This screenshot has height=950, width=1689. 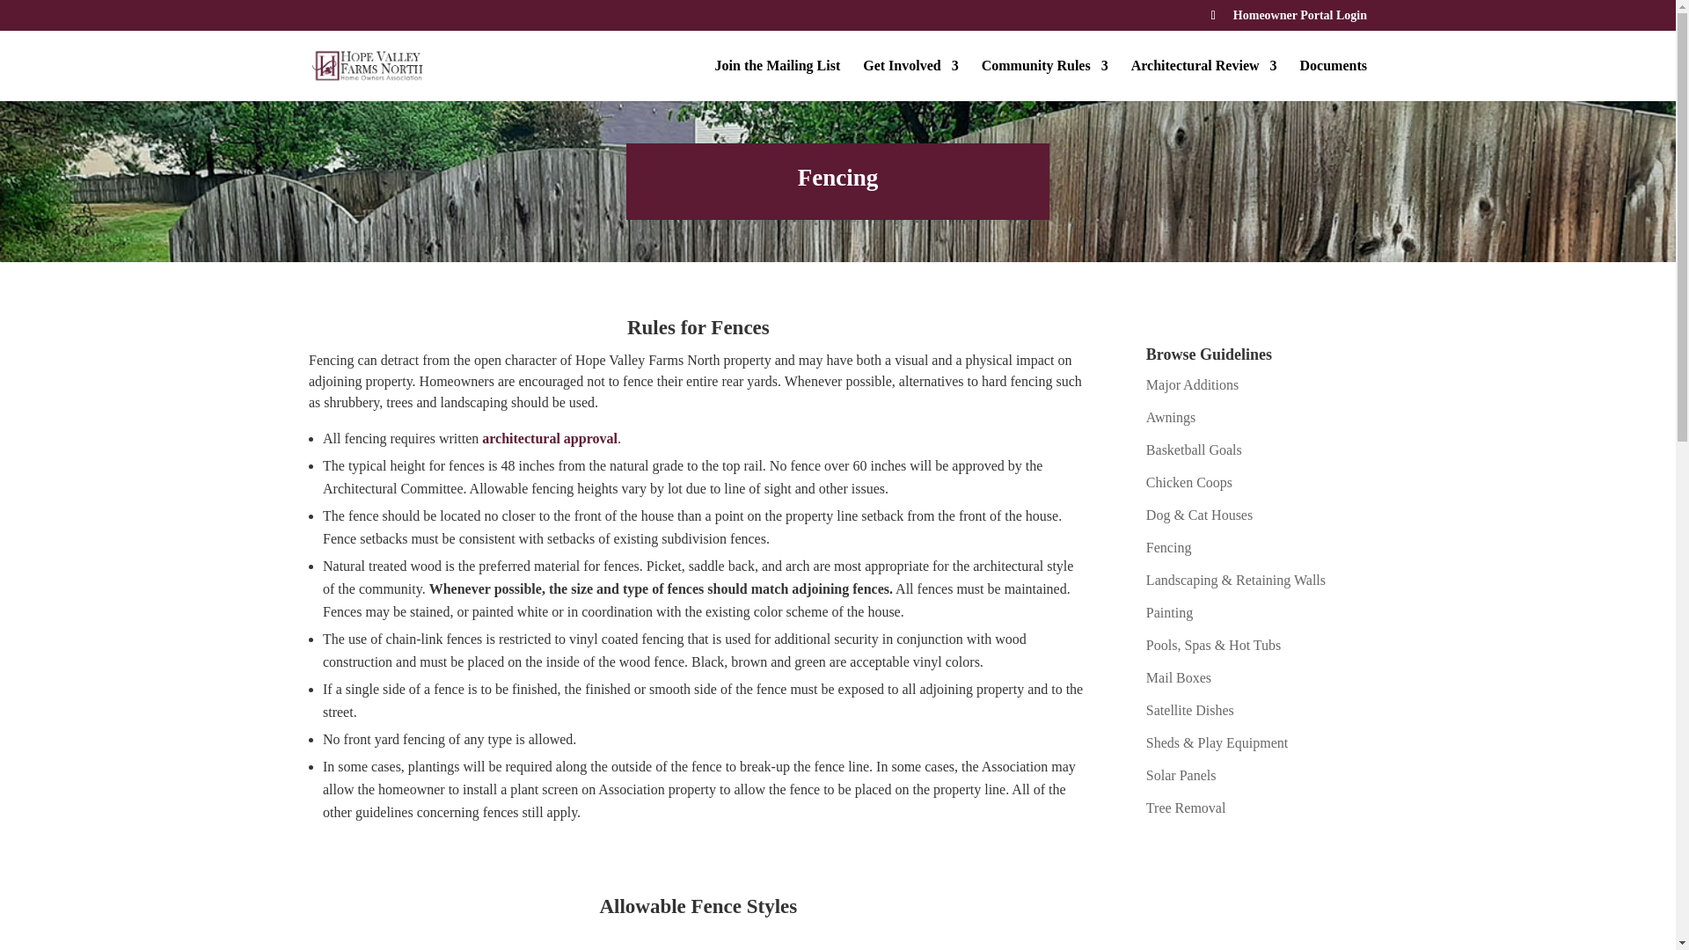 I want to click on Homeowner Portal Login, so click(x=1299, y=19).